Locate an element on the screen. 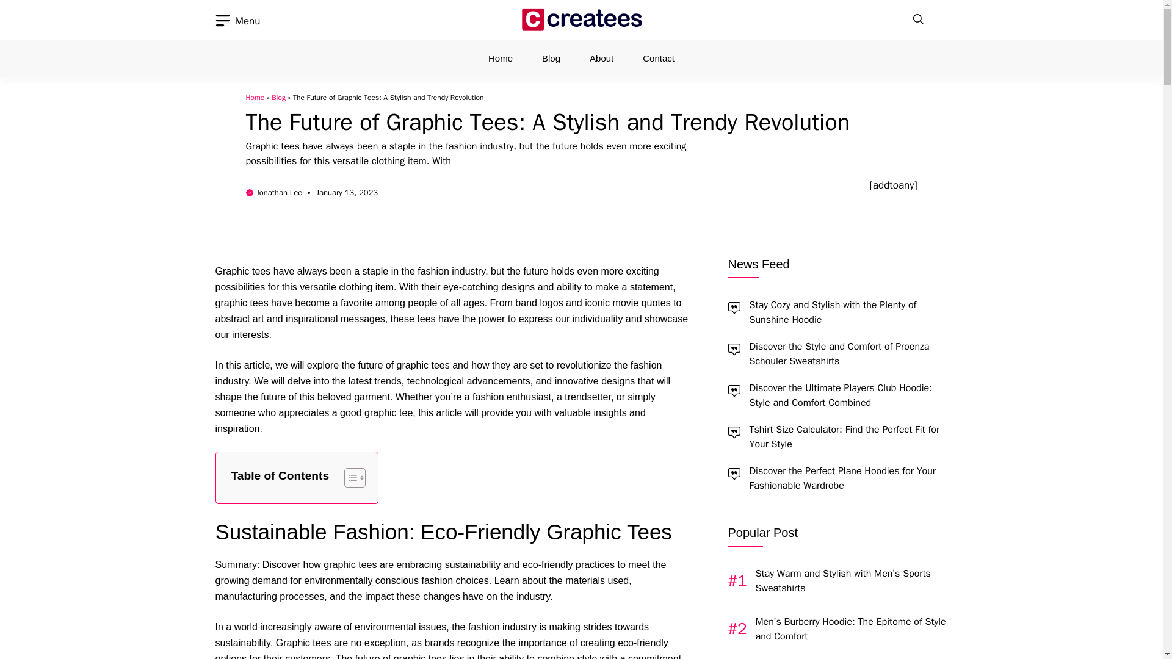  Blog is located at coordinates (551, 59).